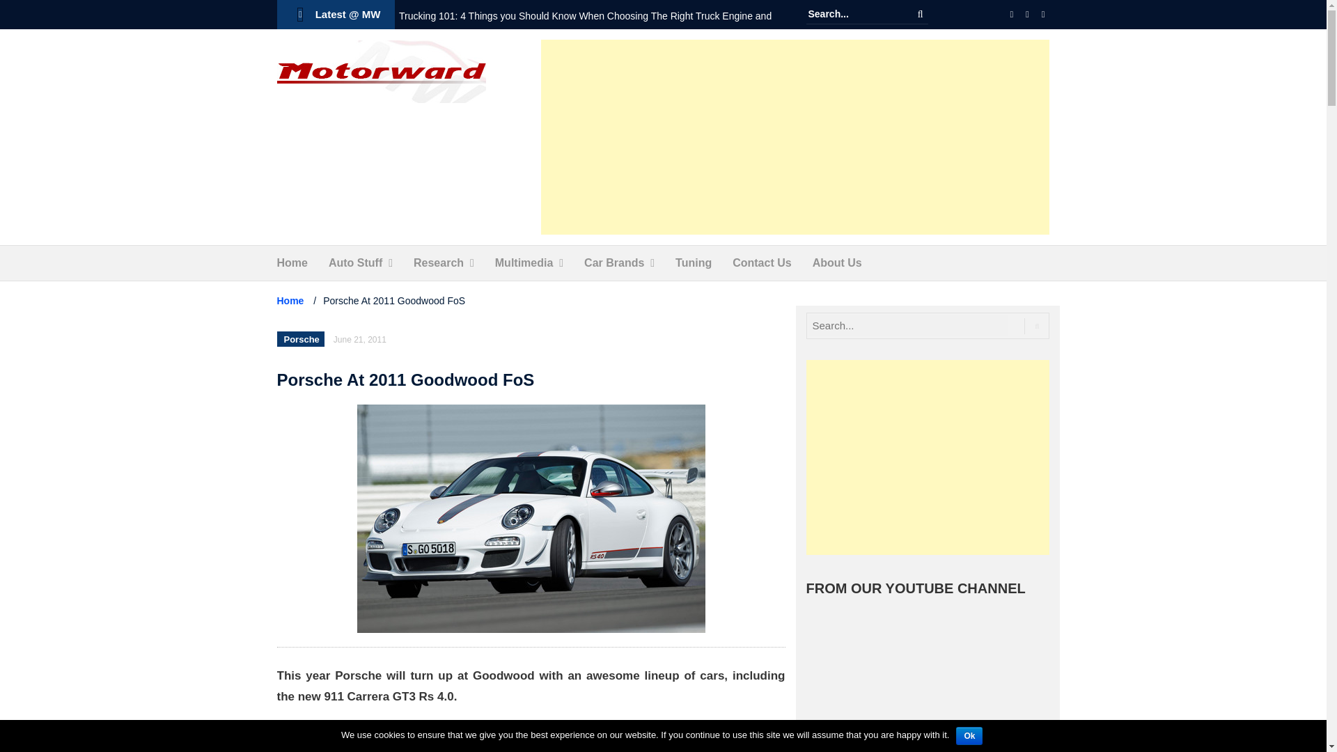 The image size is (1337, 752). Describe the element at coordinates (355, 263) in the screenshot. I see `Auto Stuff` at that location.